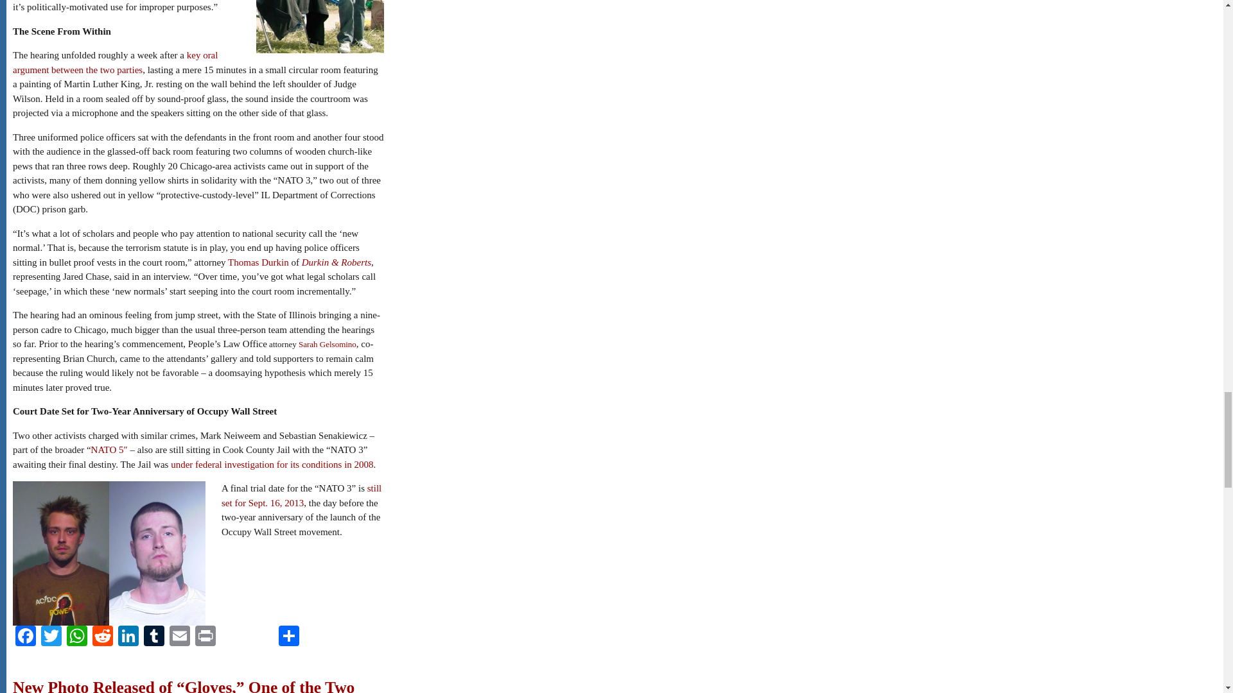 Image resolution: width=1233 pixels, height=693 pixels. I want to click on WhatsApp, so click(77, 637).